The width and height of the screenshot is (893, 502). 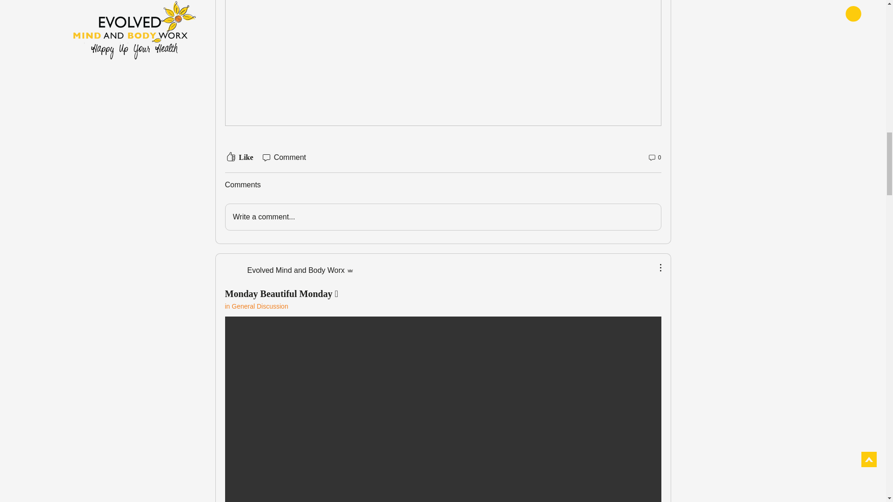 I want to click on 0, so click(x=654, y=158).